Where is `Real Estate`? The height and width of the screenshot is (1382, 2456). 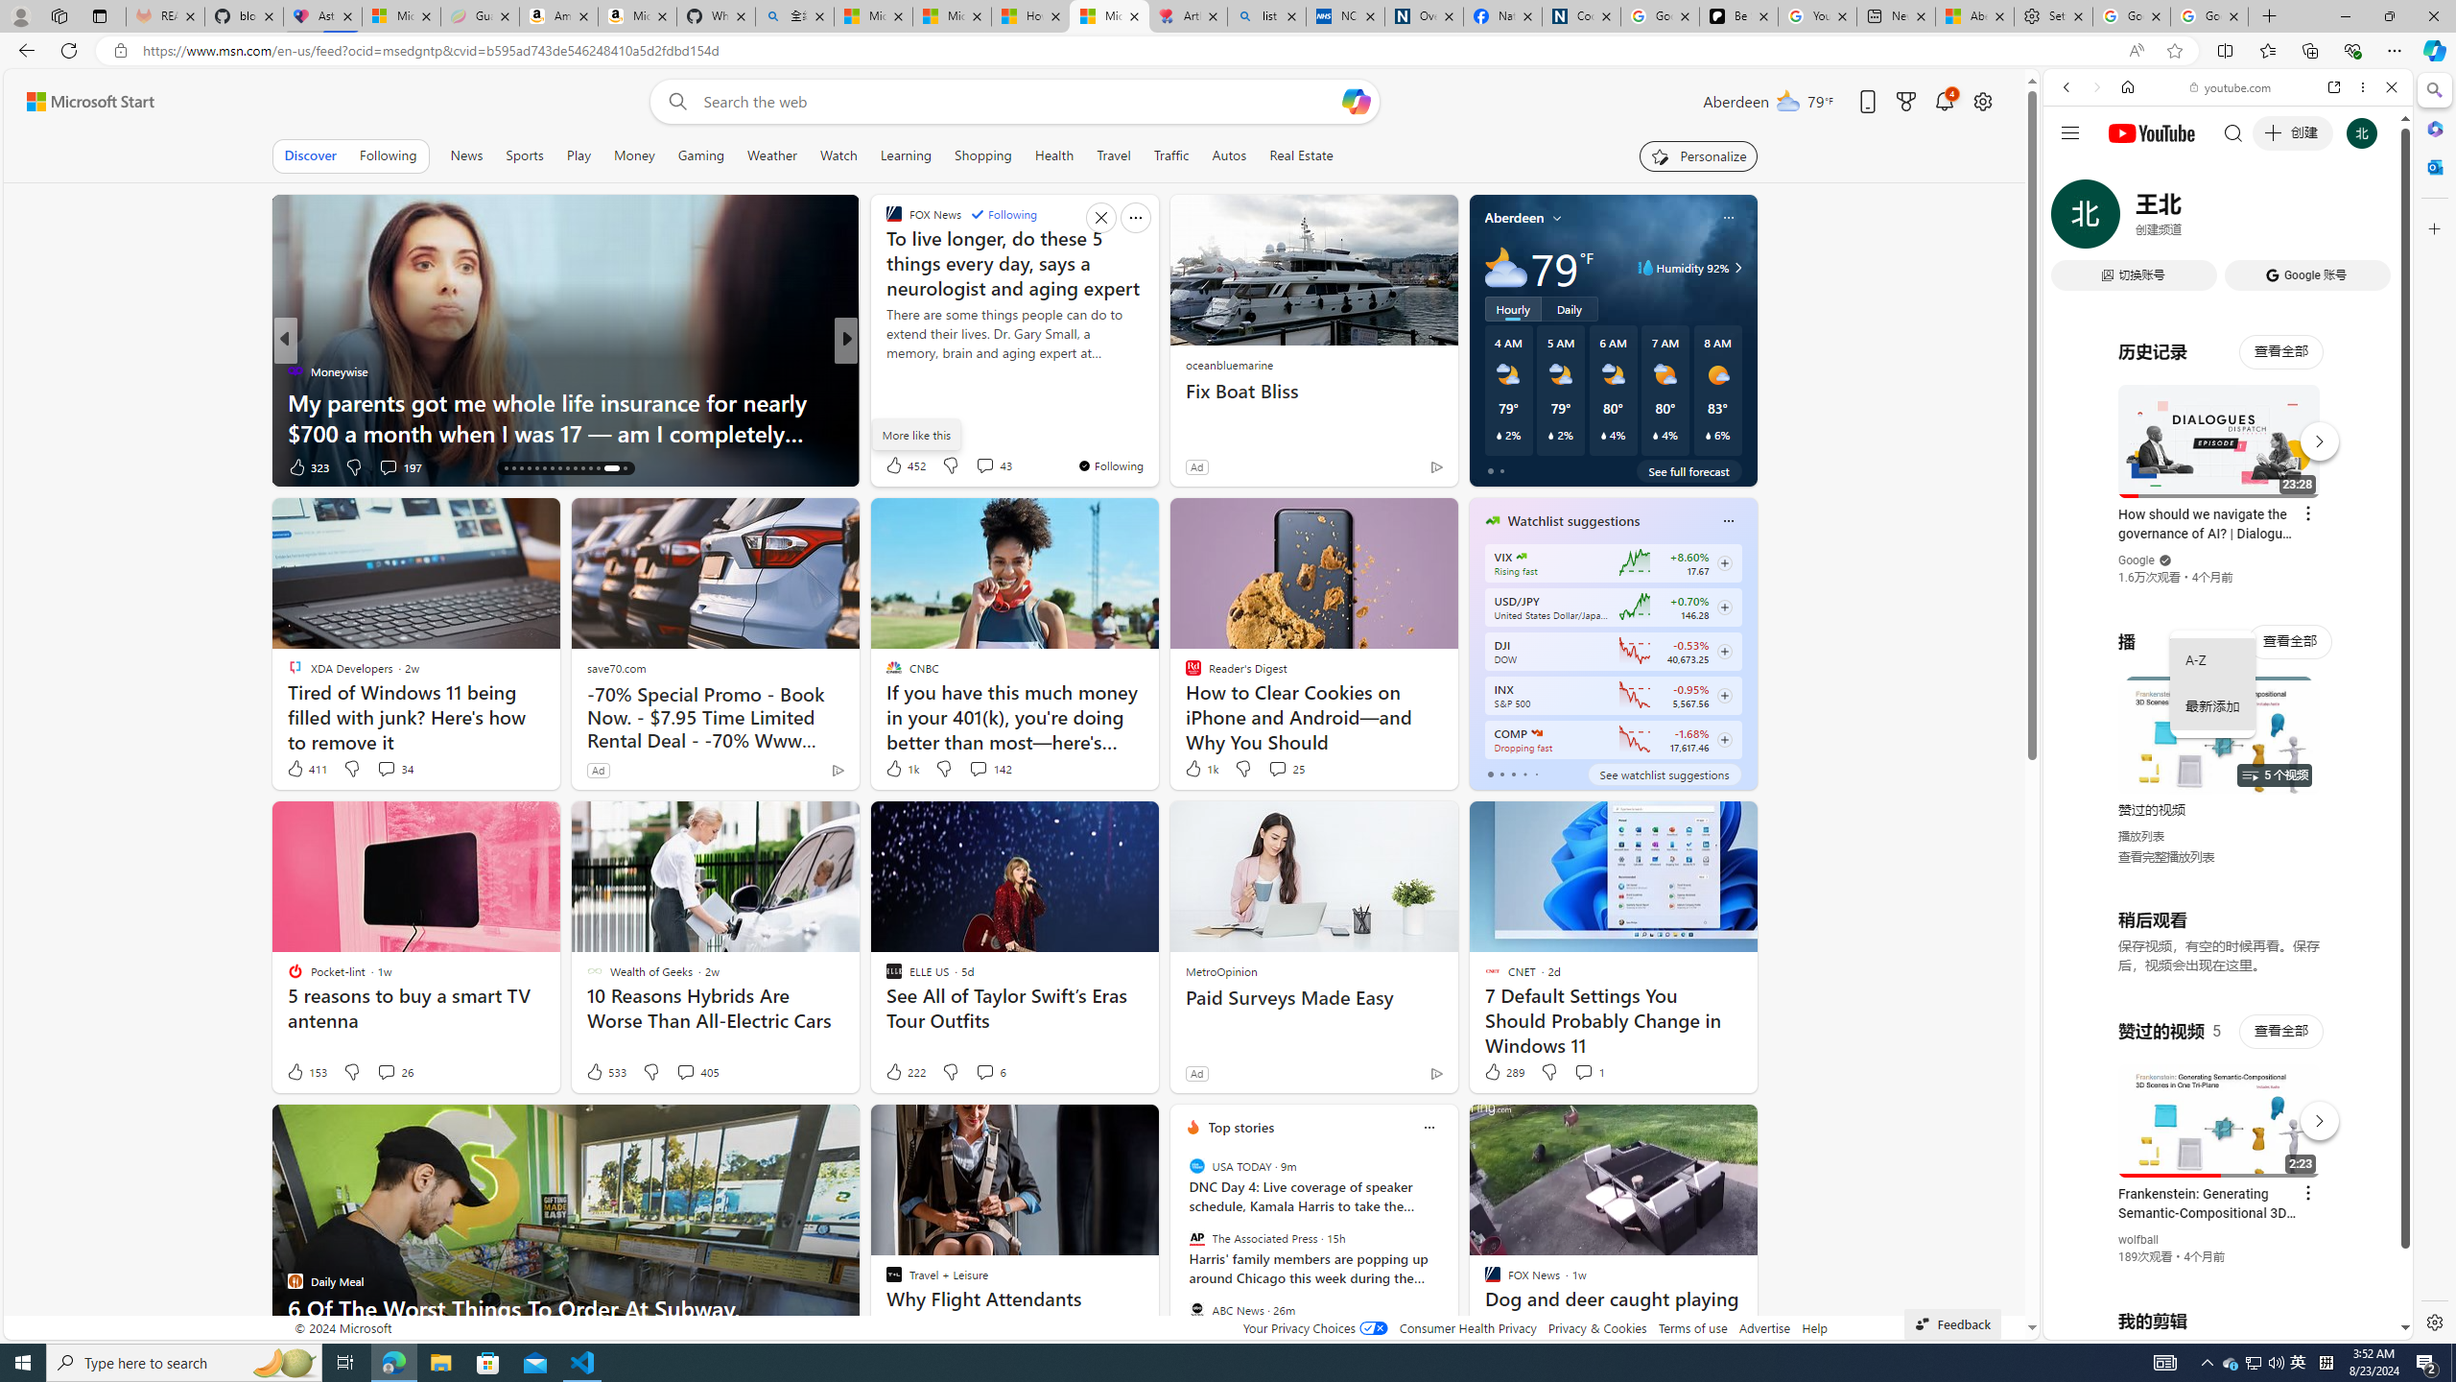
Real Estate is located at coordinates (1301, 155).